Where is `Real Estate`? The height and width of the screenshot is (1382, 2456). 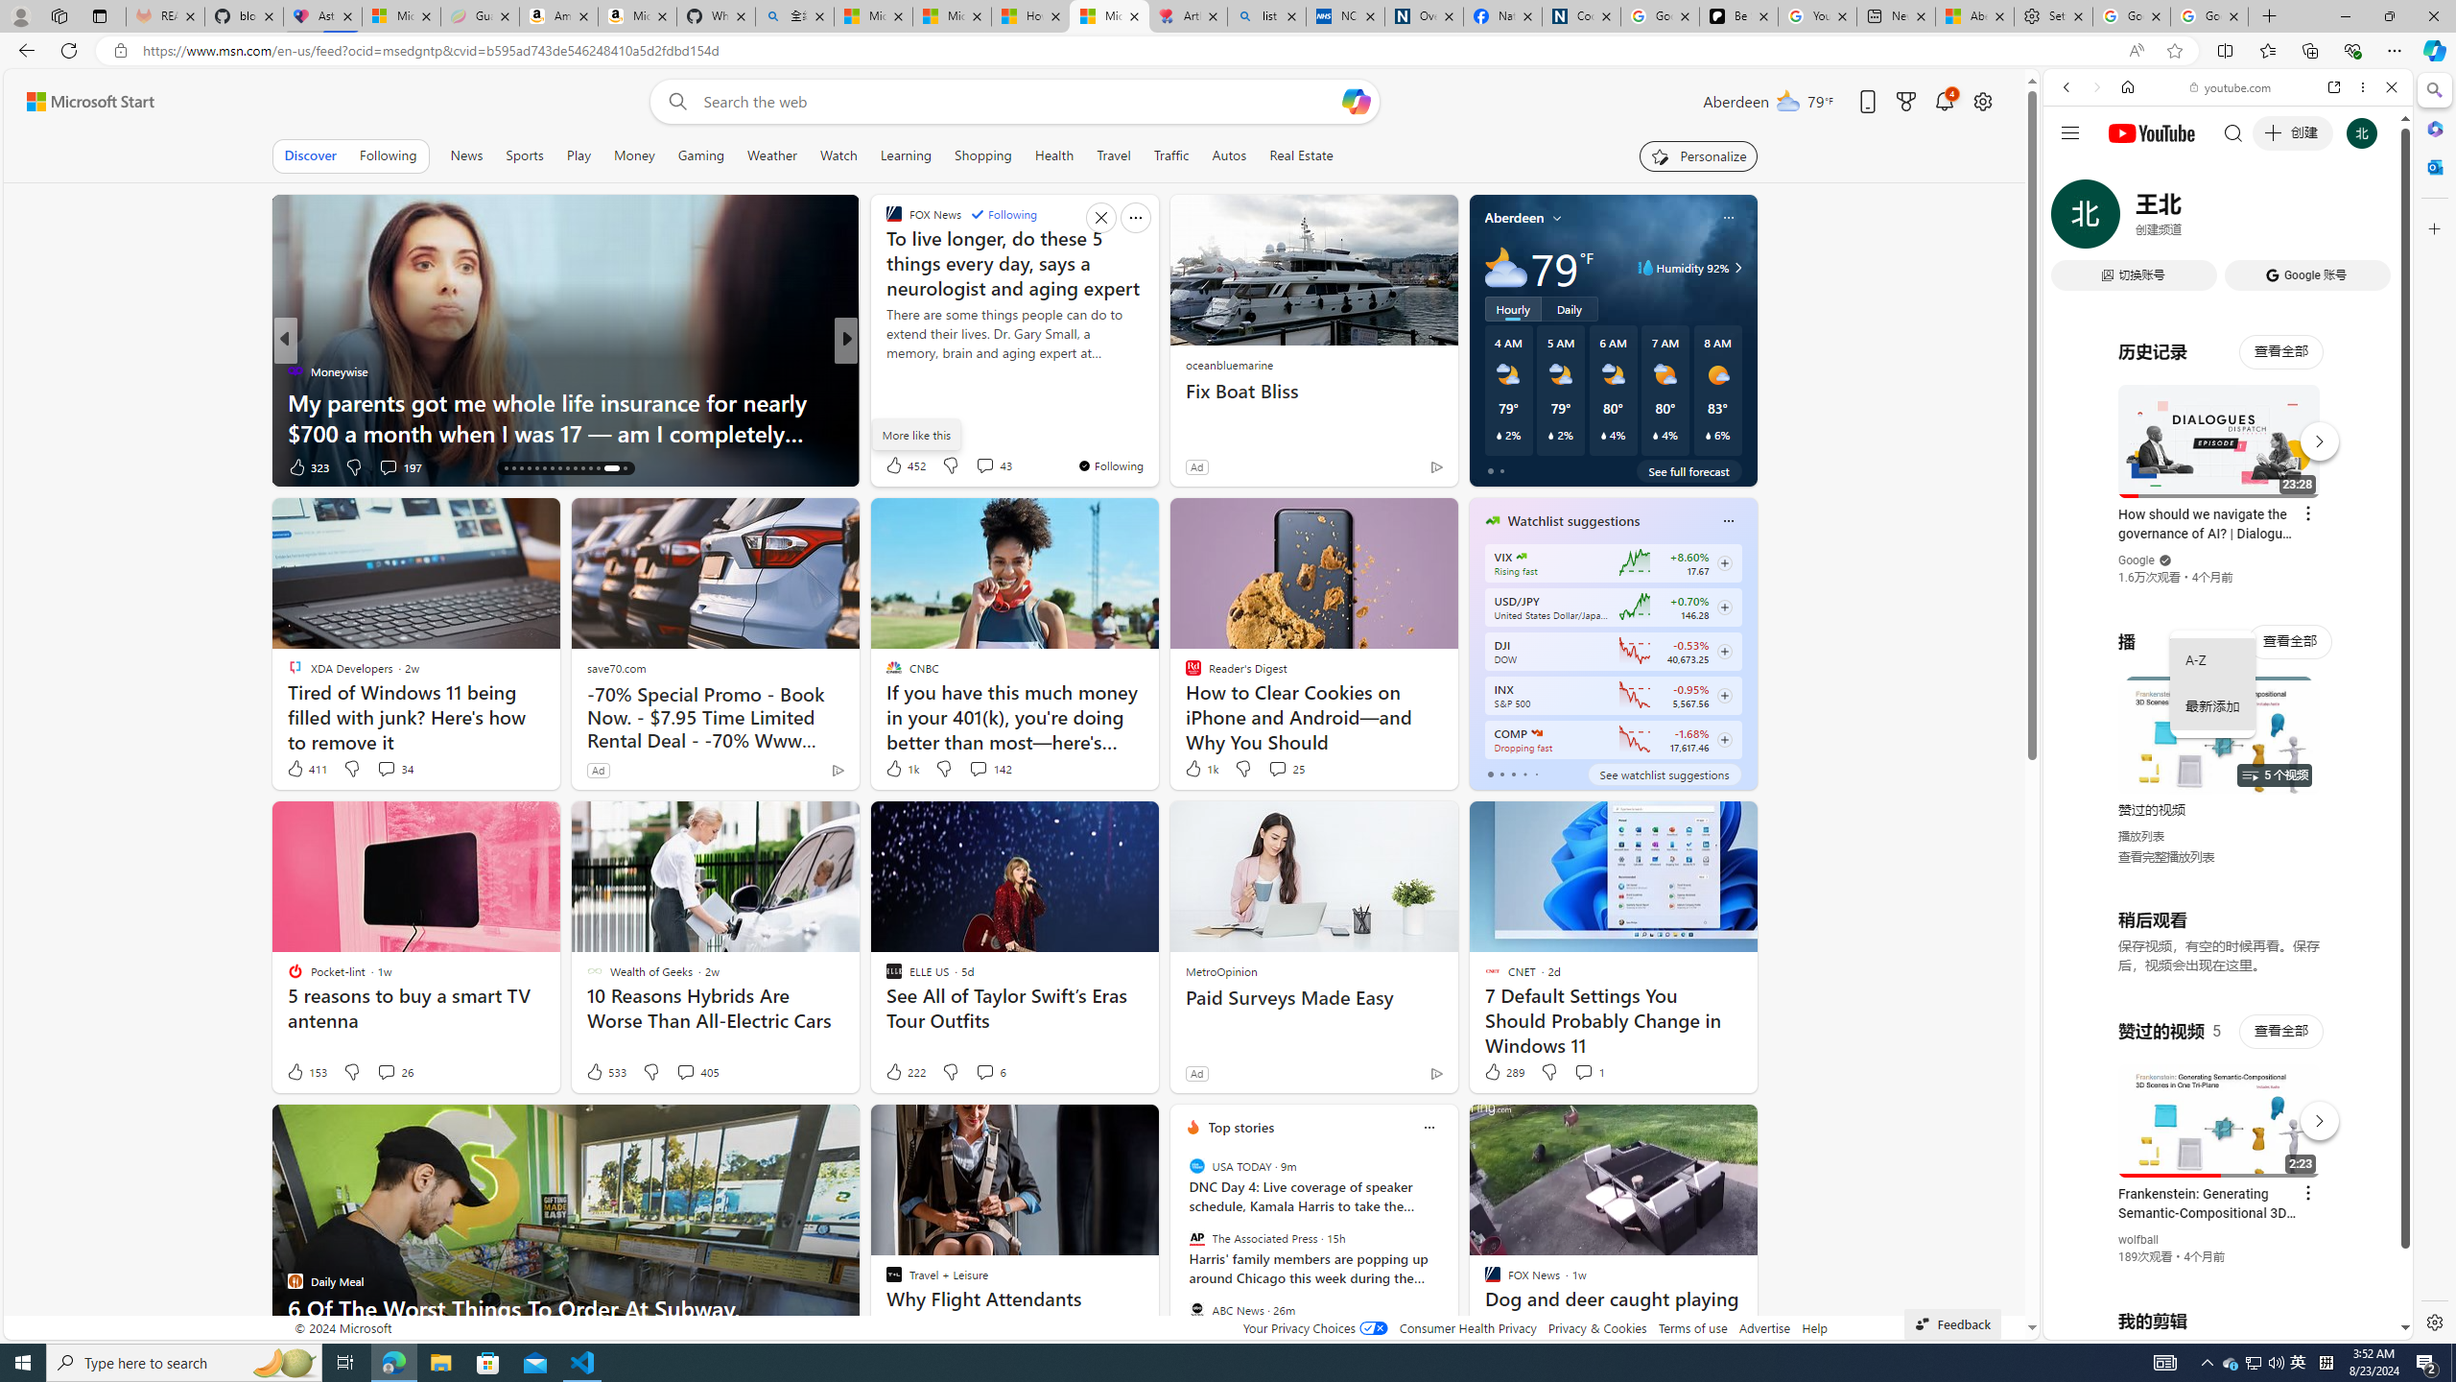
Real Estate is located at coordinates (1301, 155).